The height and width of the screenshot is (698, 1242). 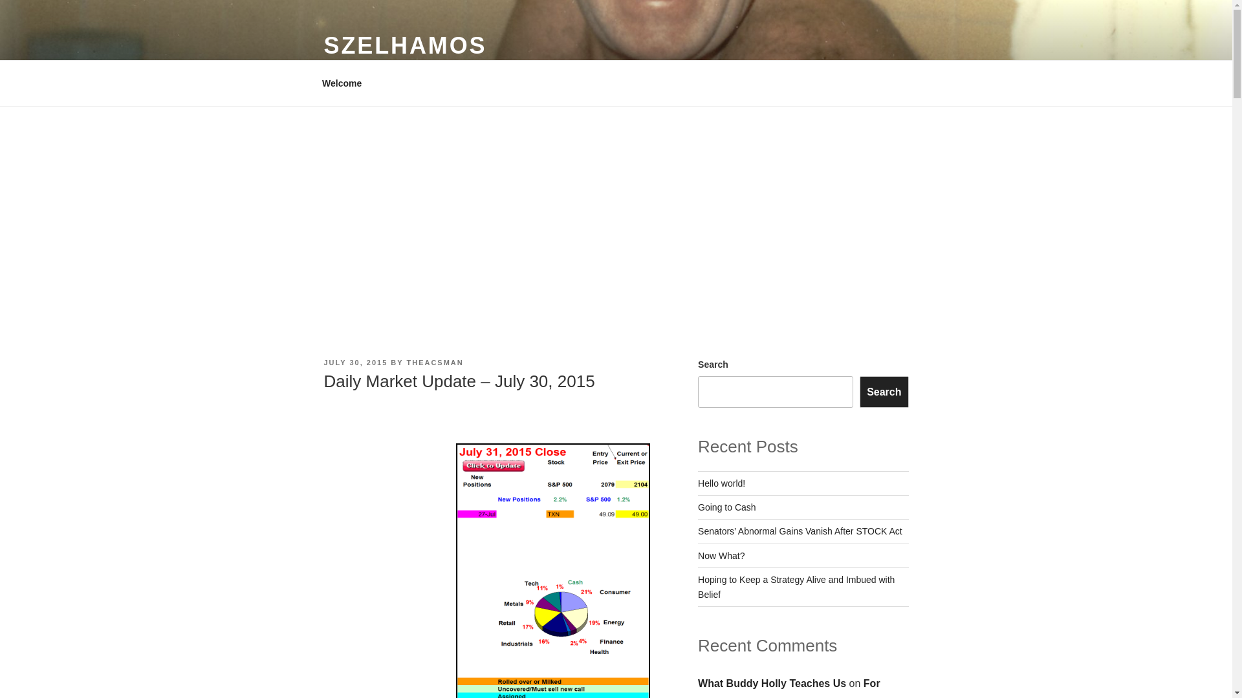 I want to click on JULY 30, 2015, so click(x=355, y=363).